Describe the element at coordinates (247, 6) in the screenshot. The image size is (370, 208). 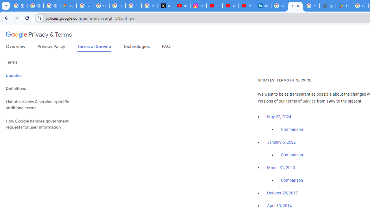
I see `YouTube Culture & Trends - YouTube Top 10, 2021` at that location.